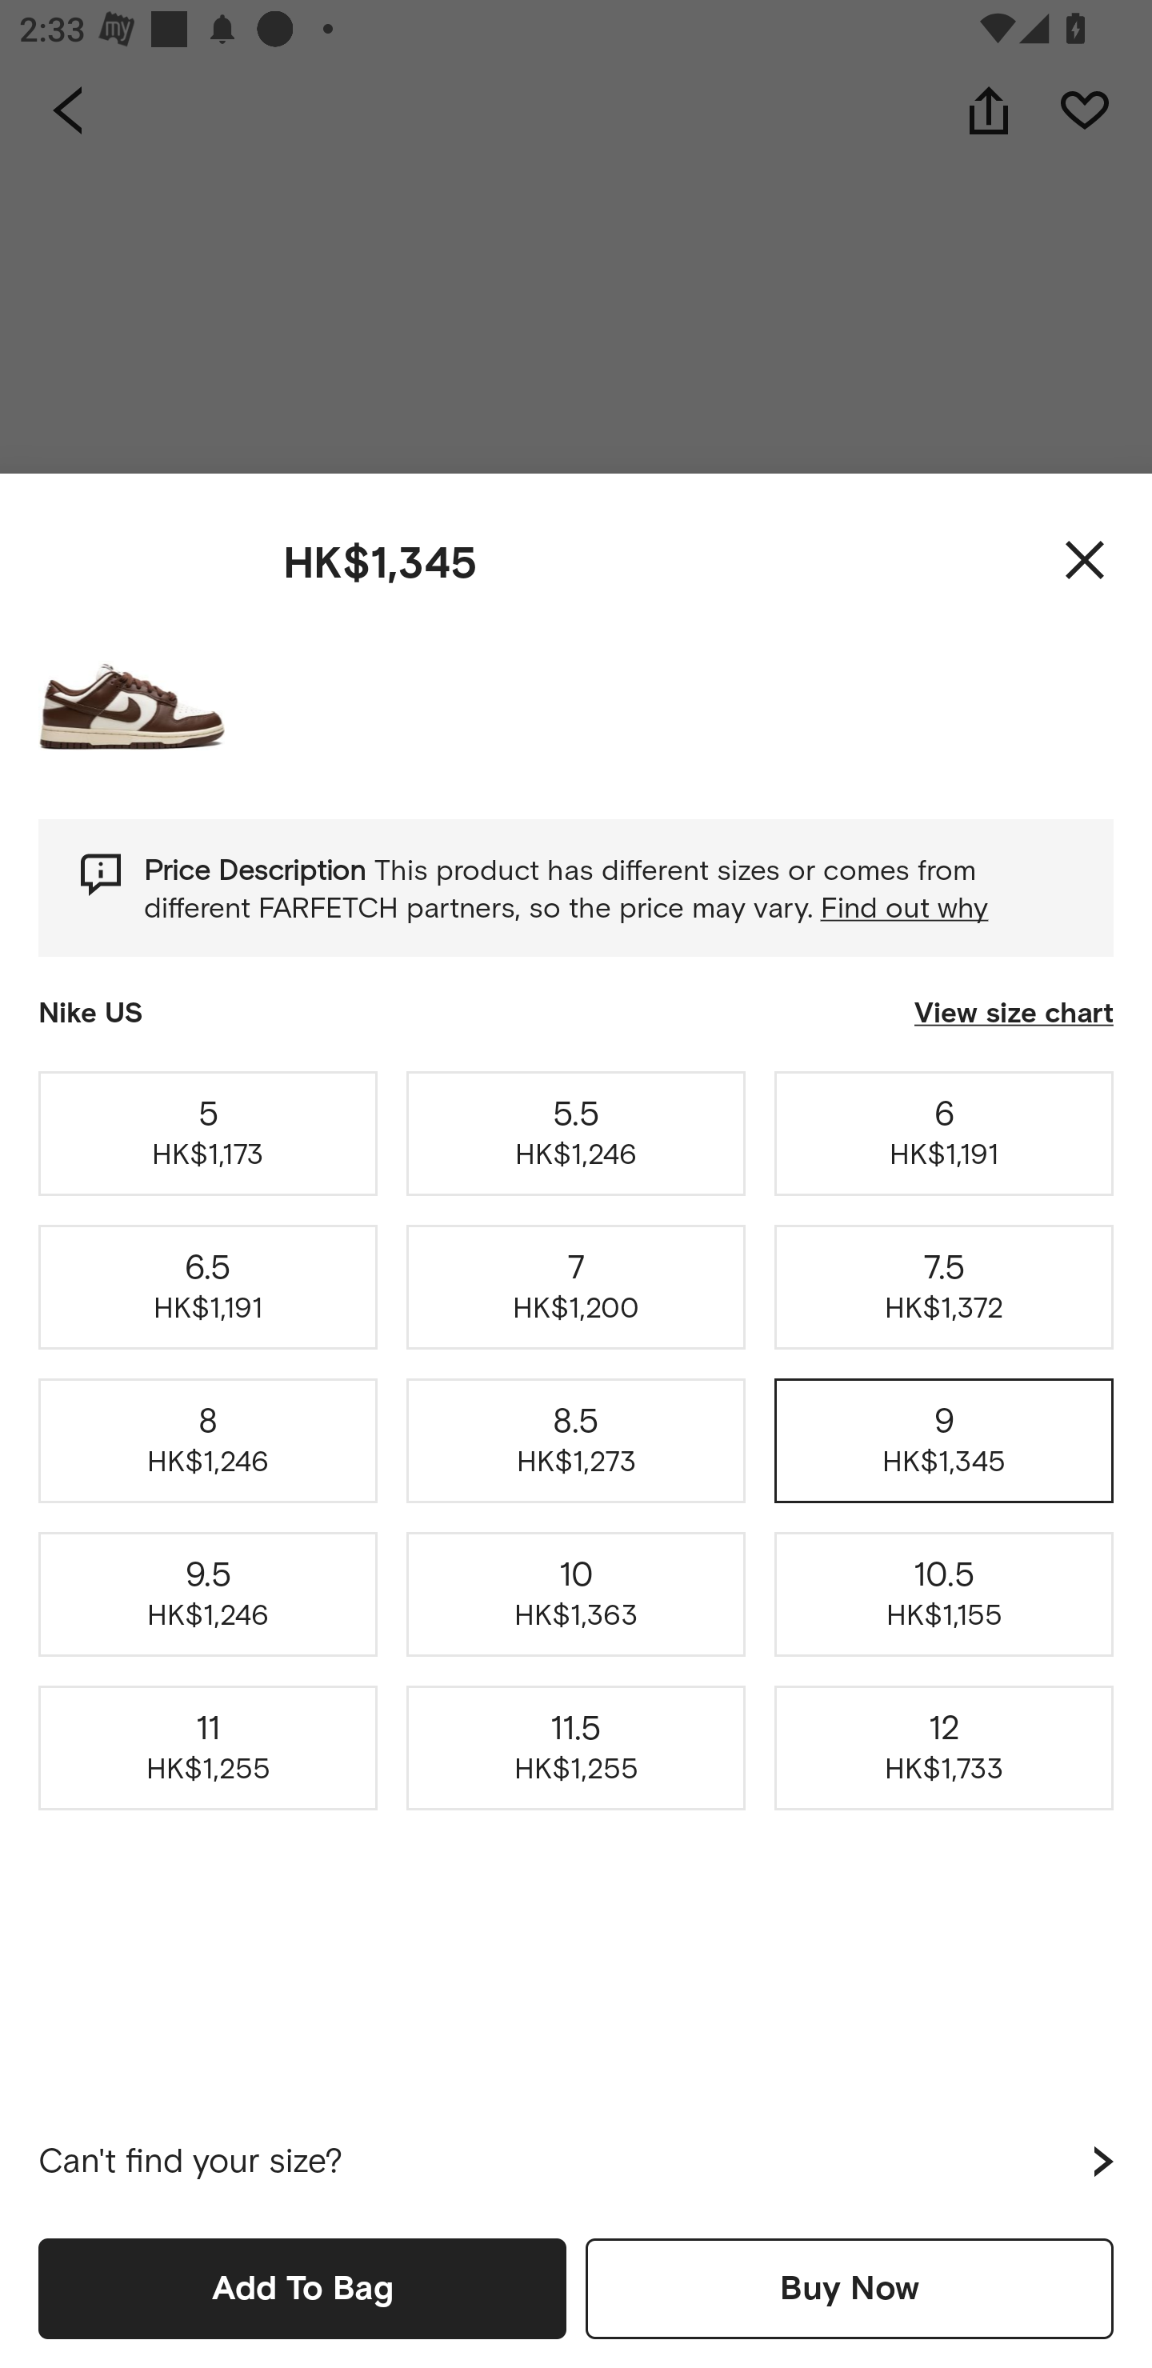 The height and width of the screenshot is (2368, 1152). What do you see at coordinates (208, 1749) in the screenshot?
I see `11 HK$1,255` at bounding box center [208, 1749].